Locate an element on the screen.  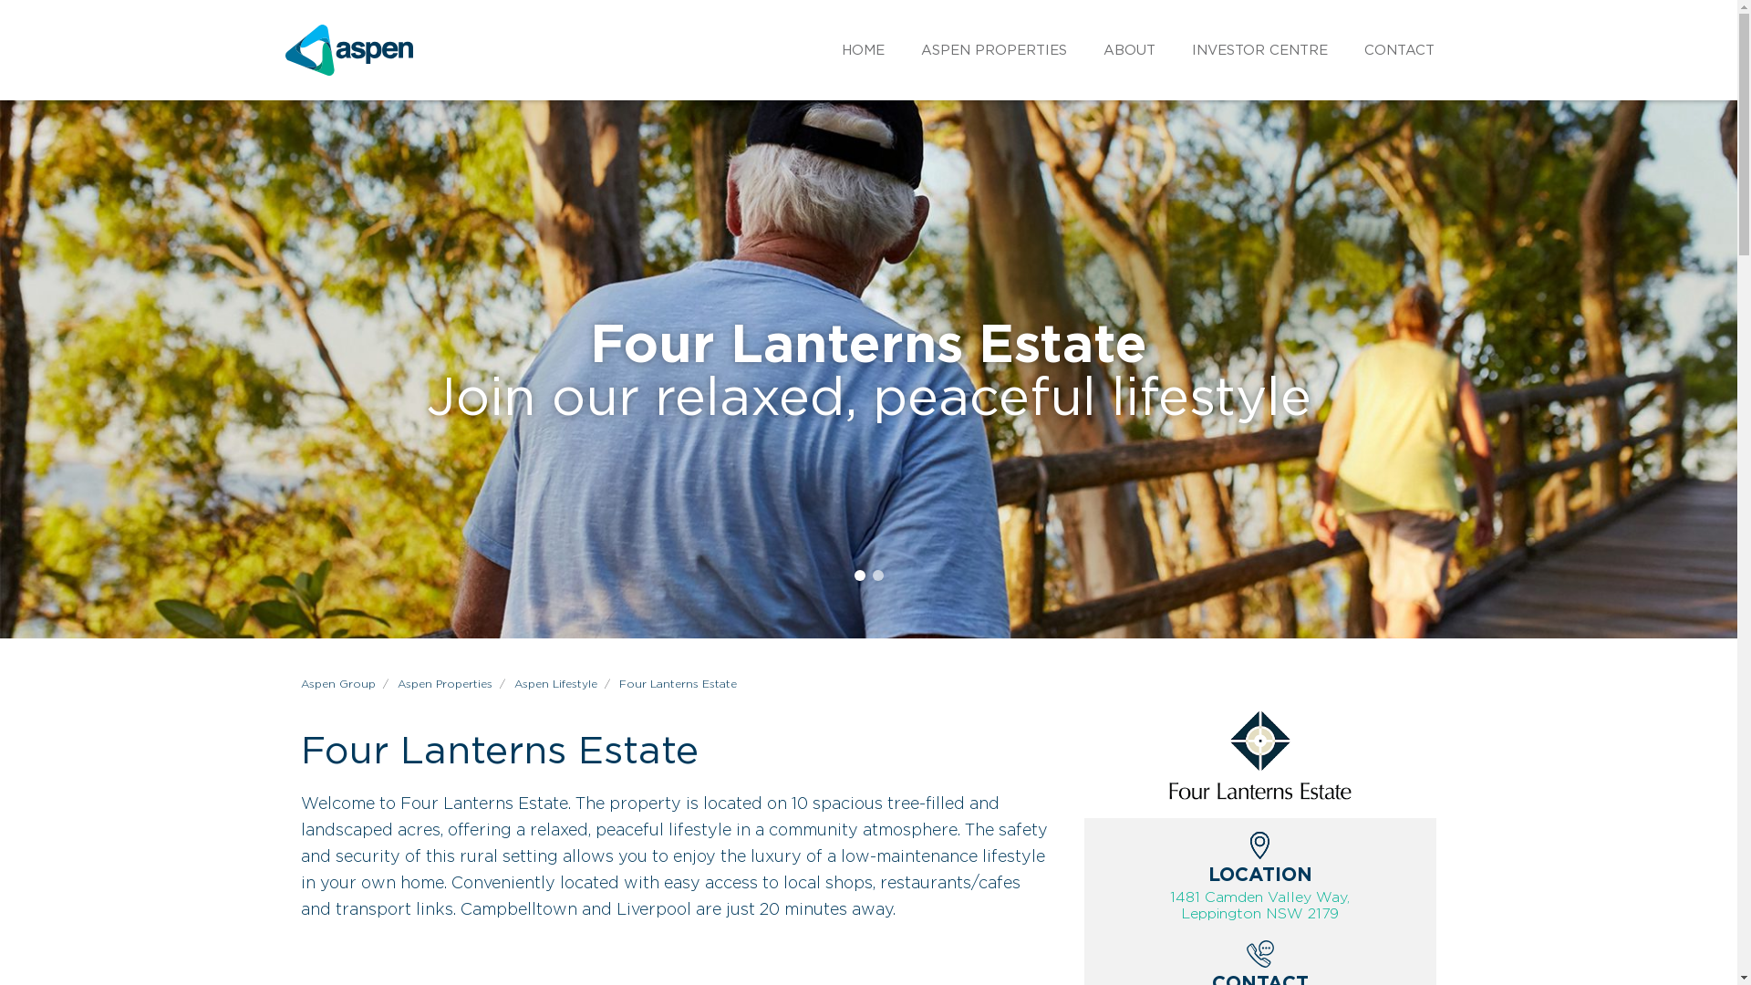
ABOUT is located at coordinates (1129, 49).